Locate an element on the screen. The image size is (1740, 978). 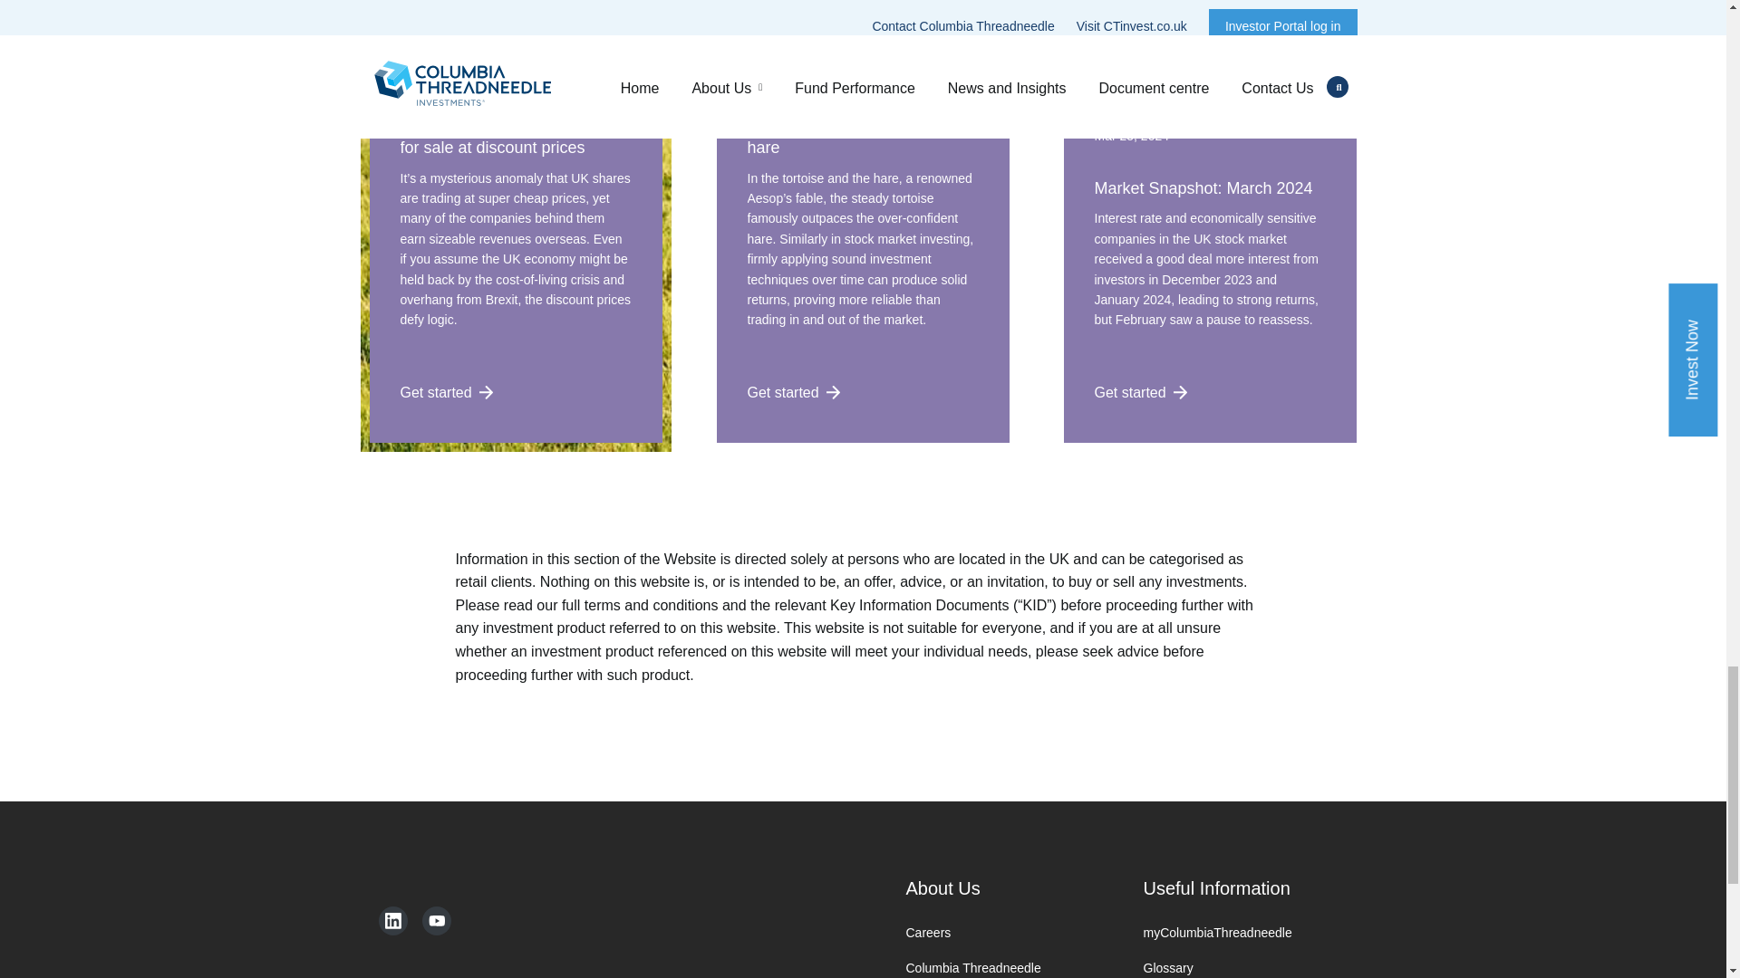
Useful Information is located at coordinates (1234, 887).